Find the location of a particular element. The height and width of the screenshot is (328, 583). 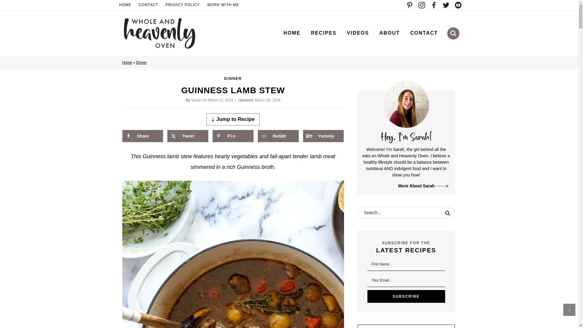

HOME is located at coordinates (292, 33).